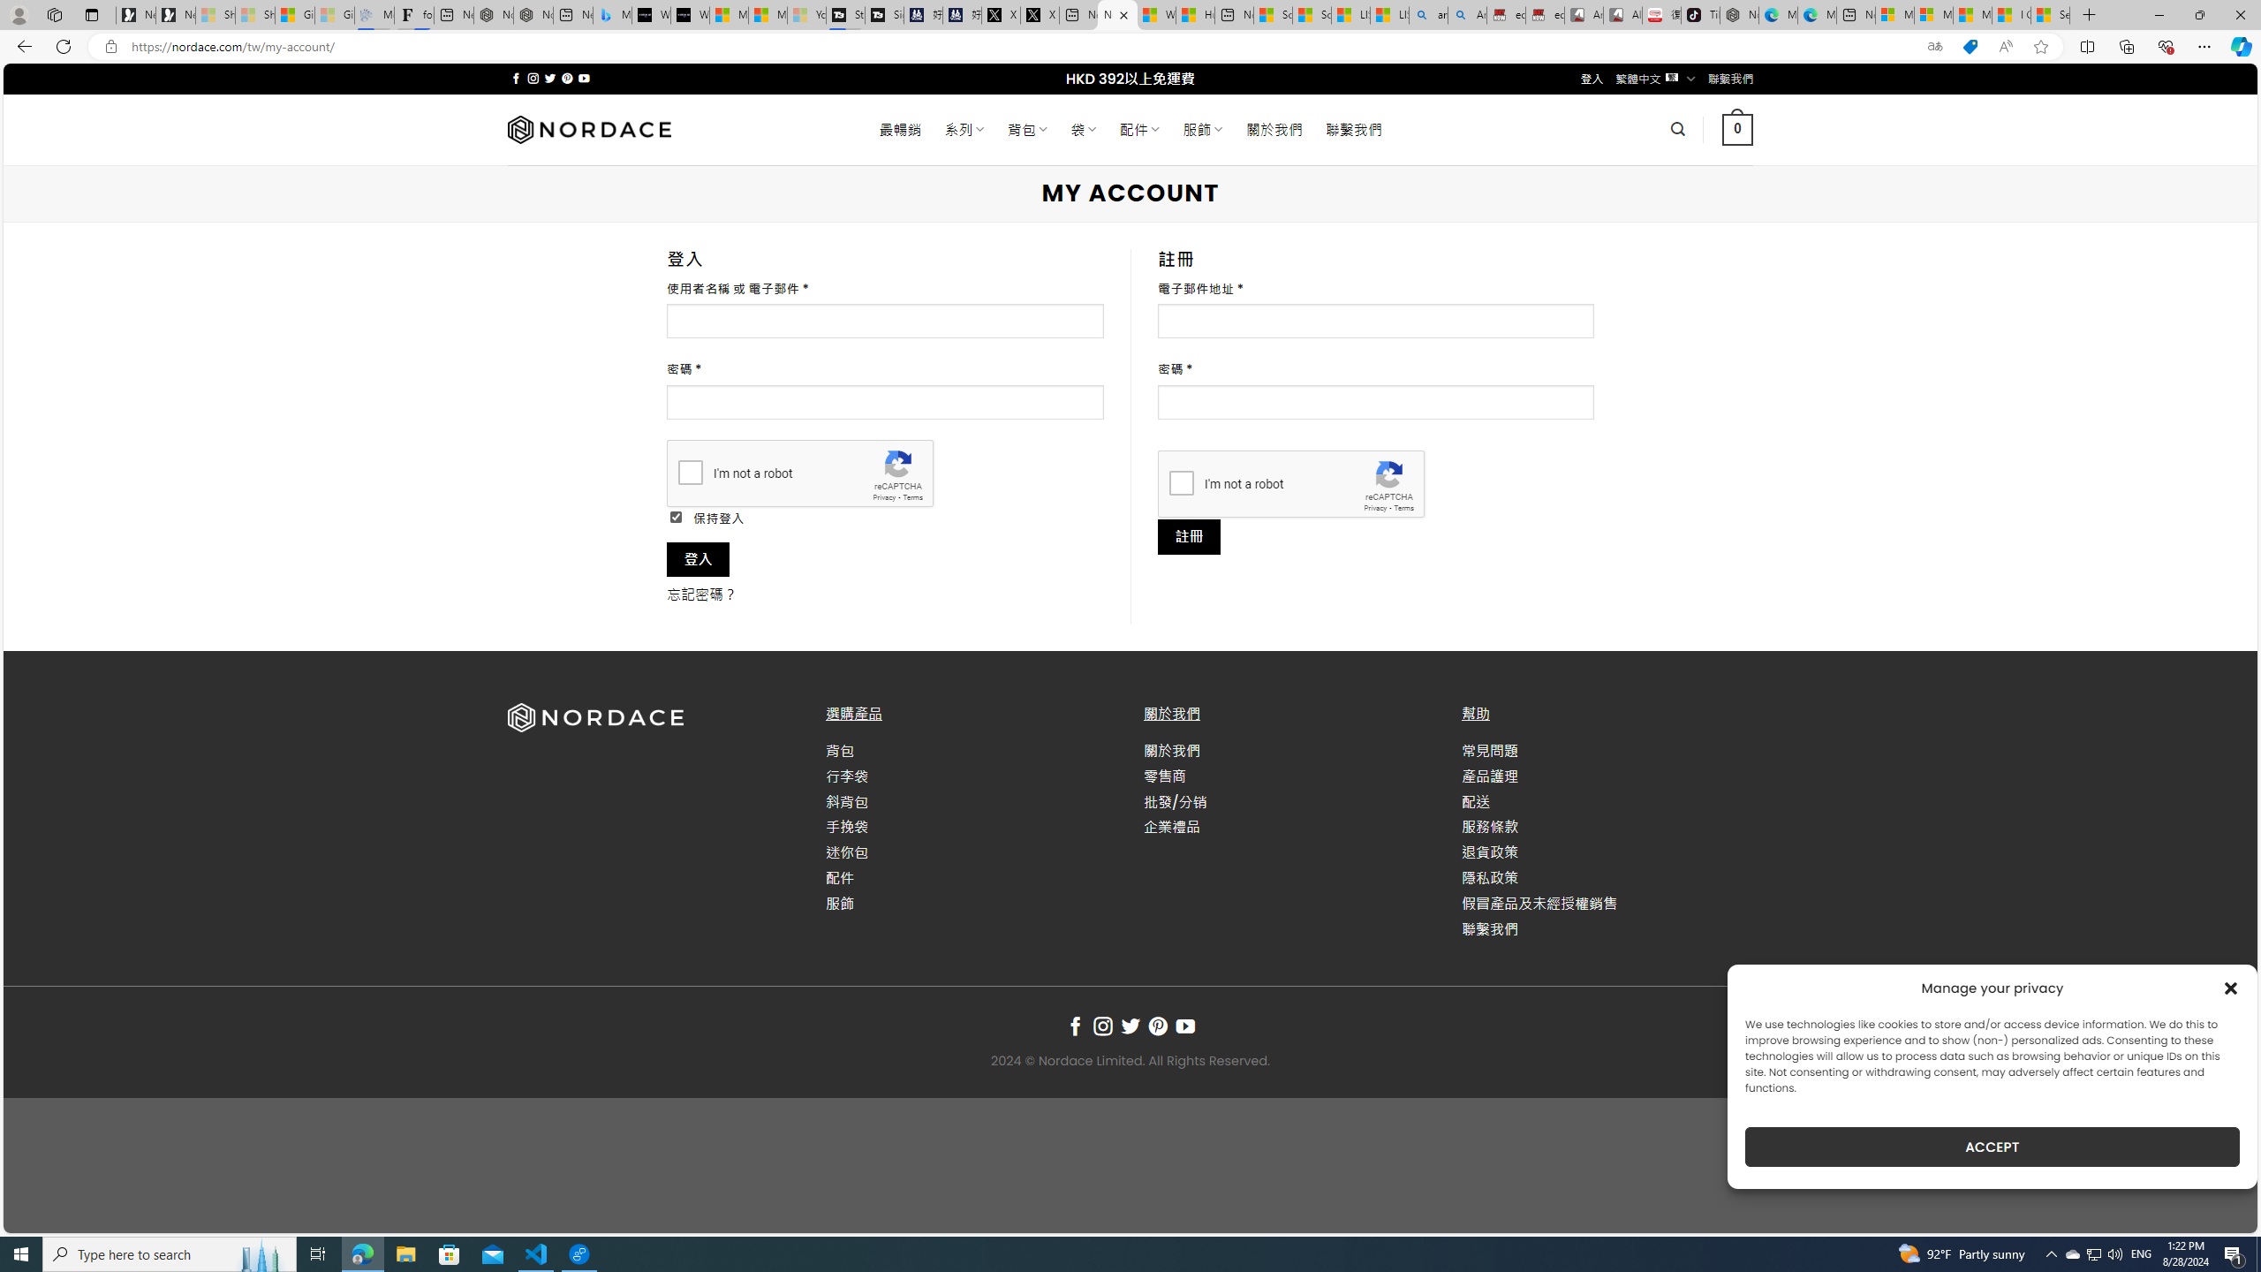 This screenshot has width=2261, height=1272. What do you see at coordinates (1429, 15) in the screenshot?
I see `amazon - Search` at bounding box center [1429, 15].